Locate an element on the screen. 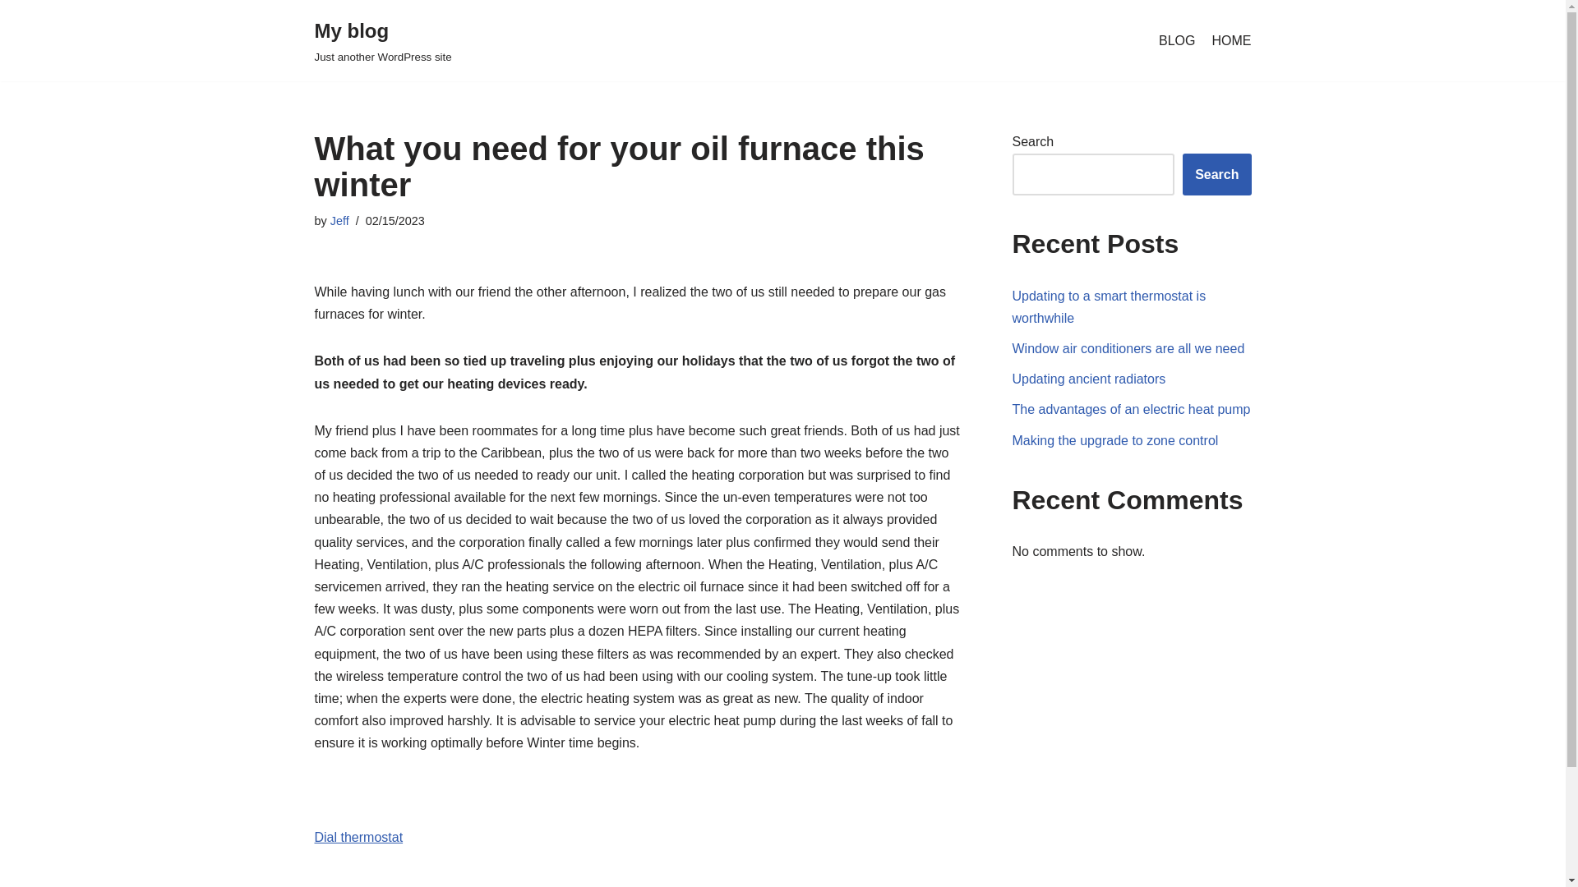  Skip to content is located at coordinates (12, 34).